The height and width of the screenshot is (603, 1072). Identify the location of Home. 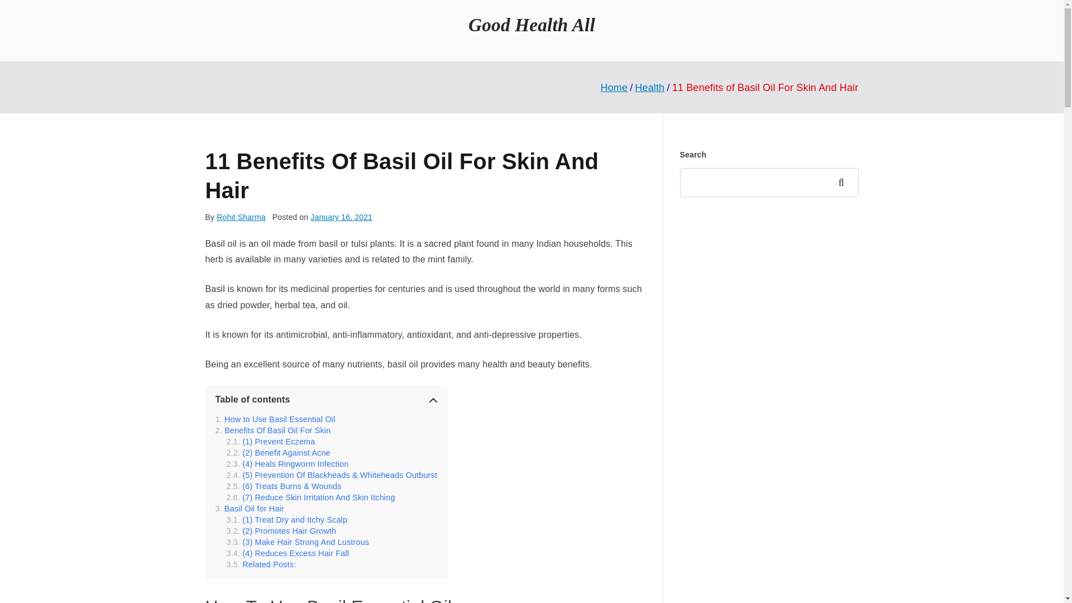
(614, 87).